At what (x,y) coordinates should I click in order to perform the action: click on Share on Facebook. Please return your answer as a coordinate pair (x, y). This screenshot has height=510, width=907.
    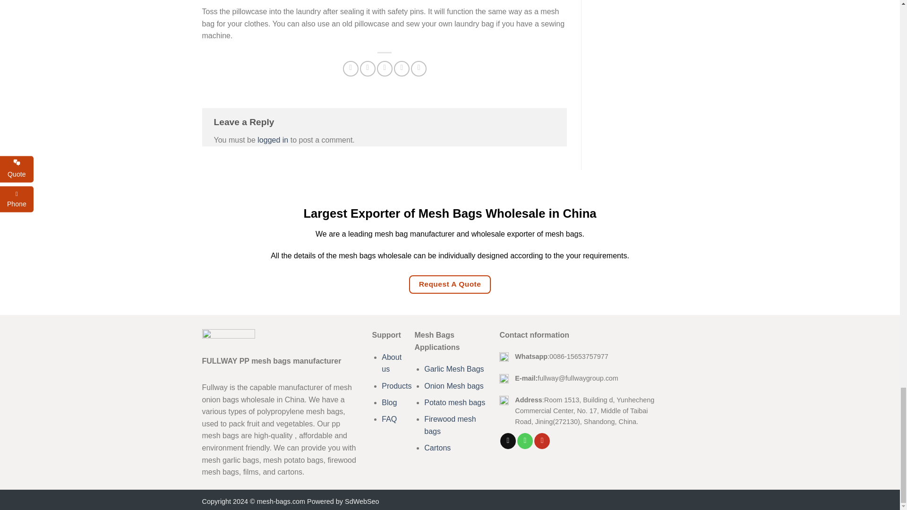
    Looking at the image, I should click on (351, 68).